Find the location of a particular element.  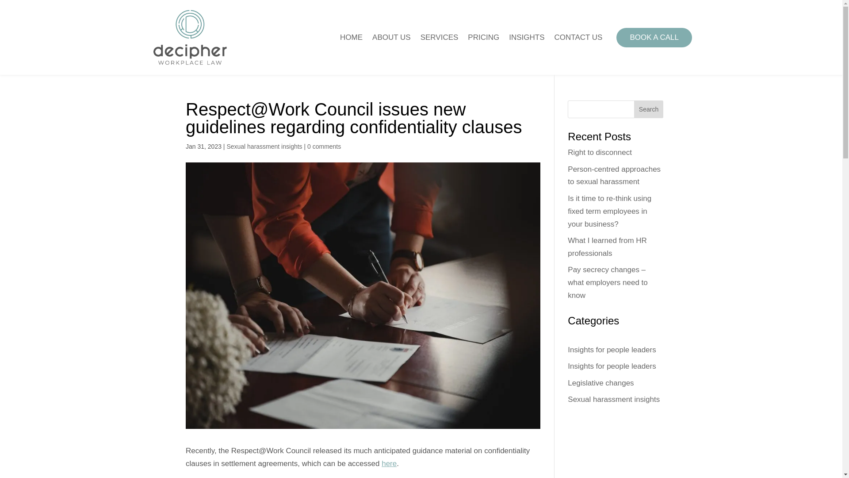

Person-centred approaches to sexual harassment is located at coordinates (614, 175).